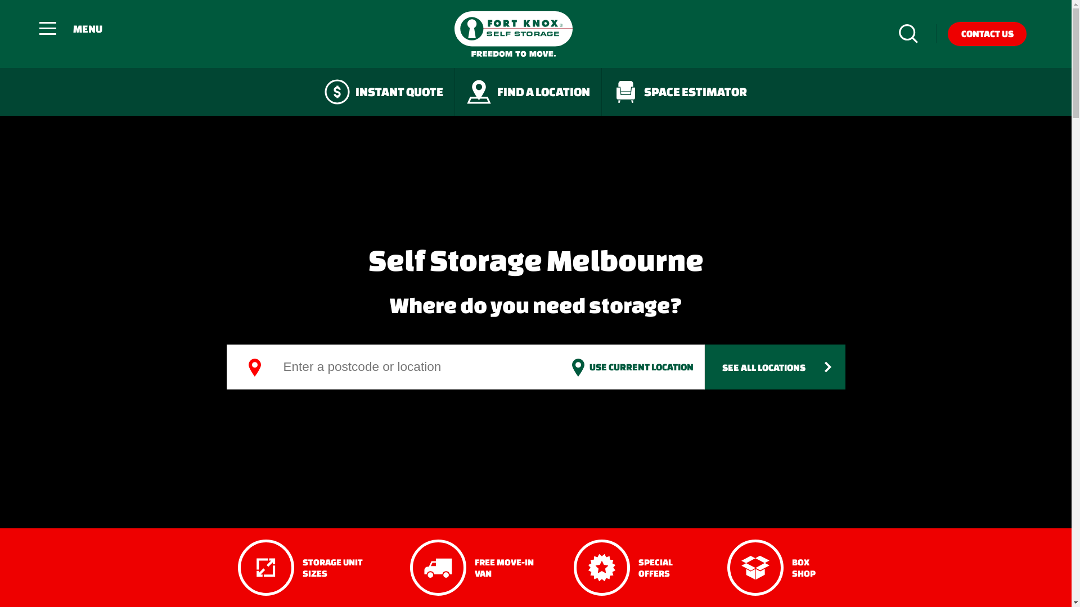  What do you see at coordinates (639, 568) in the screenshot?
I see `SPECIAL OFFERS` at bounding box center [639, 568].